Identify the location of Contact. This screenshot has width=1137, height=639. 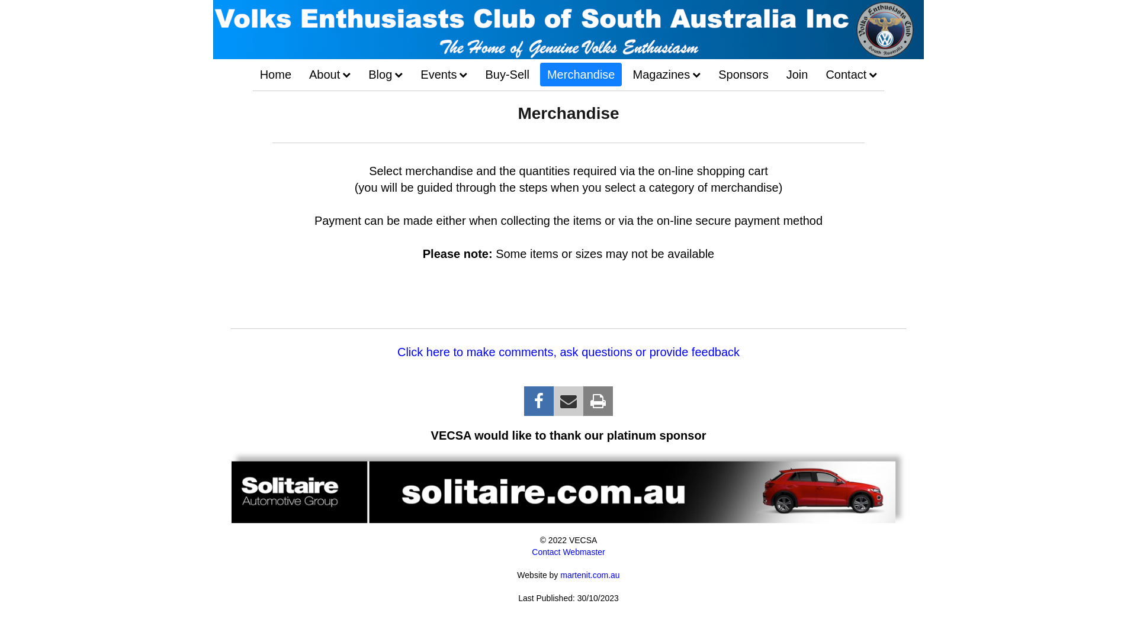
(852, 75).